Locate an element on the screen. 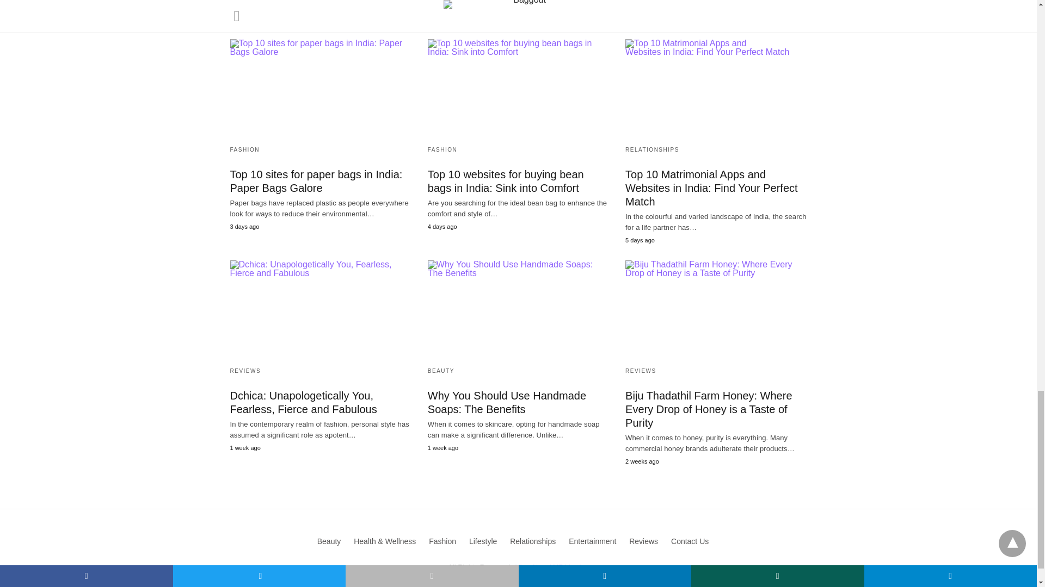 The image size is (1045, 587). RELATIONSHIPS is located at coordinates (652, 149).